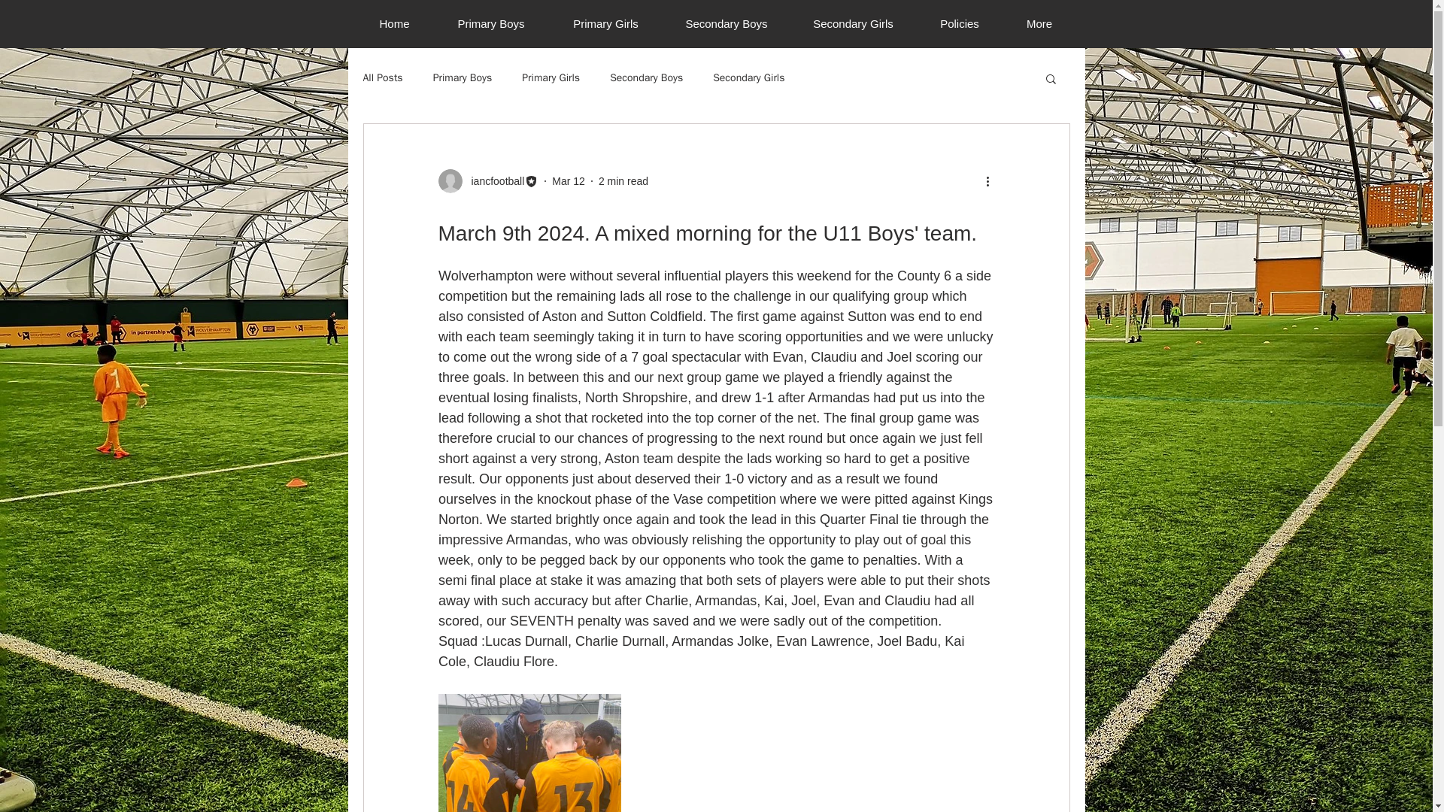 The width and height of the screenshot is (1444, 812). I want to click on Home, so click(394, 24).